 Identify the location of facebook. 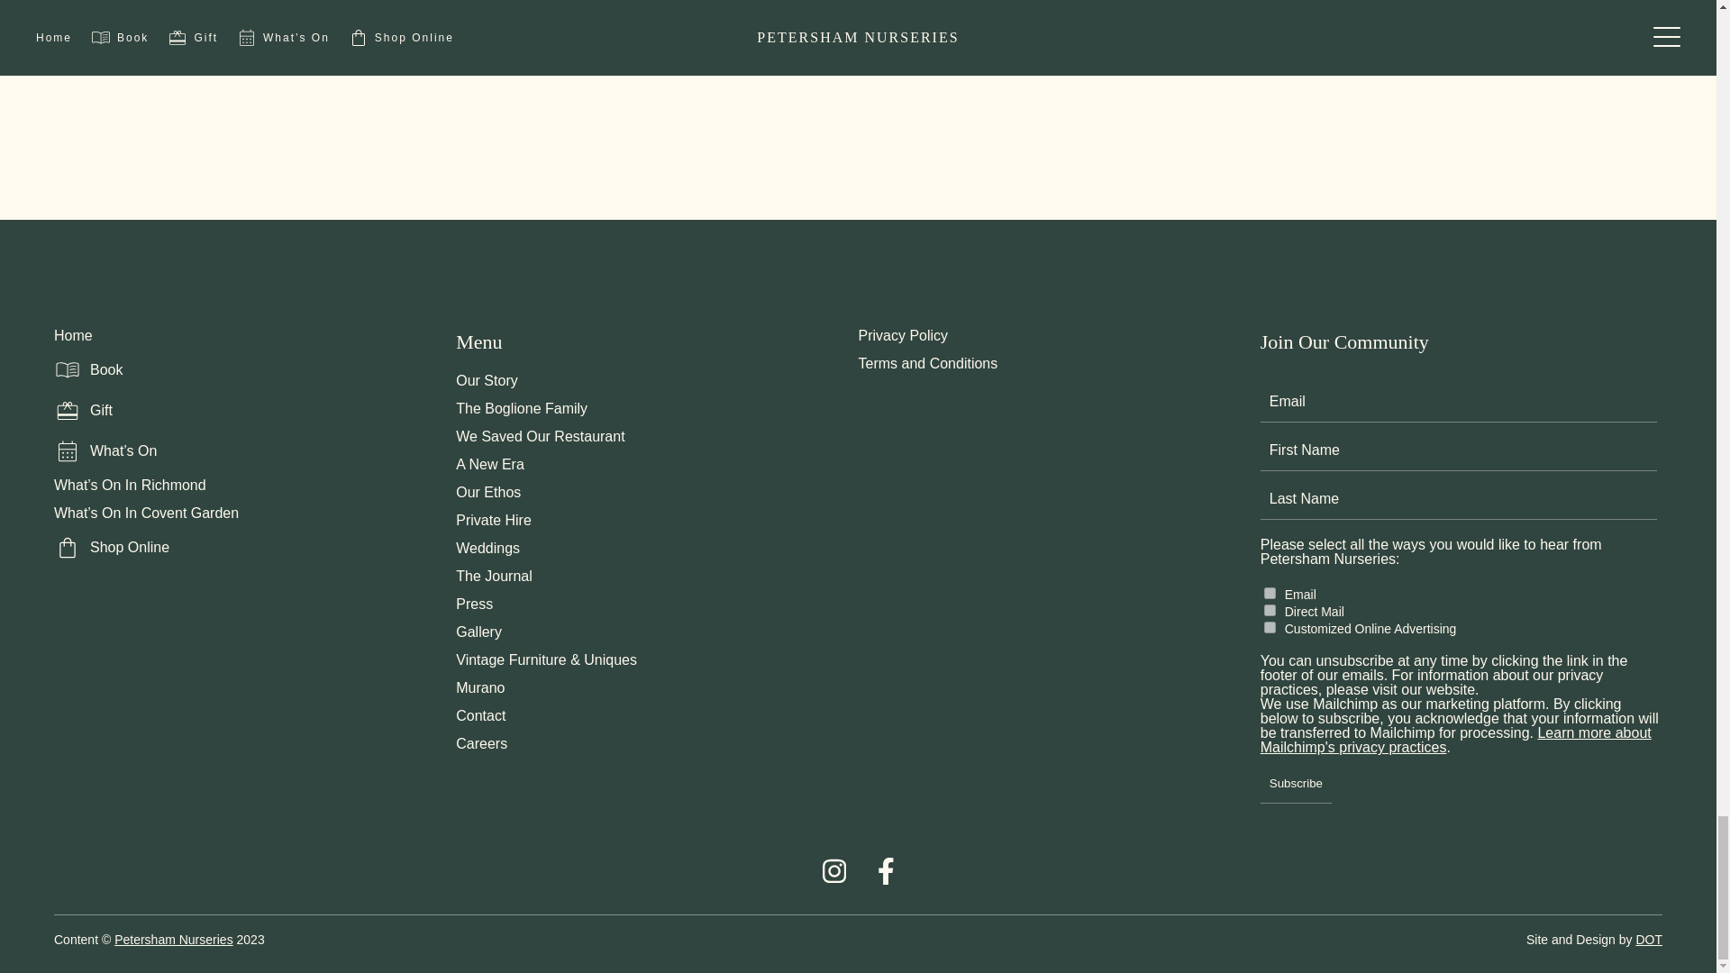
(885, 879).